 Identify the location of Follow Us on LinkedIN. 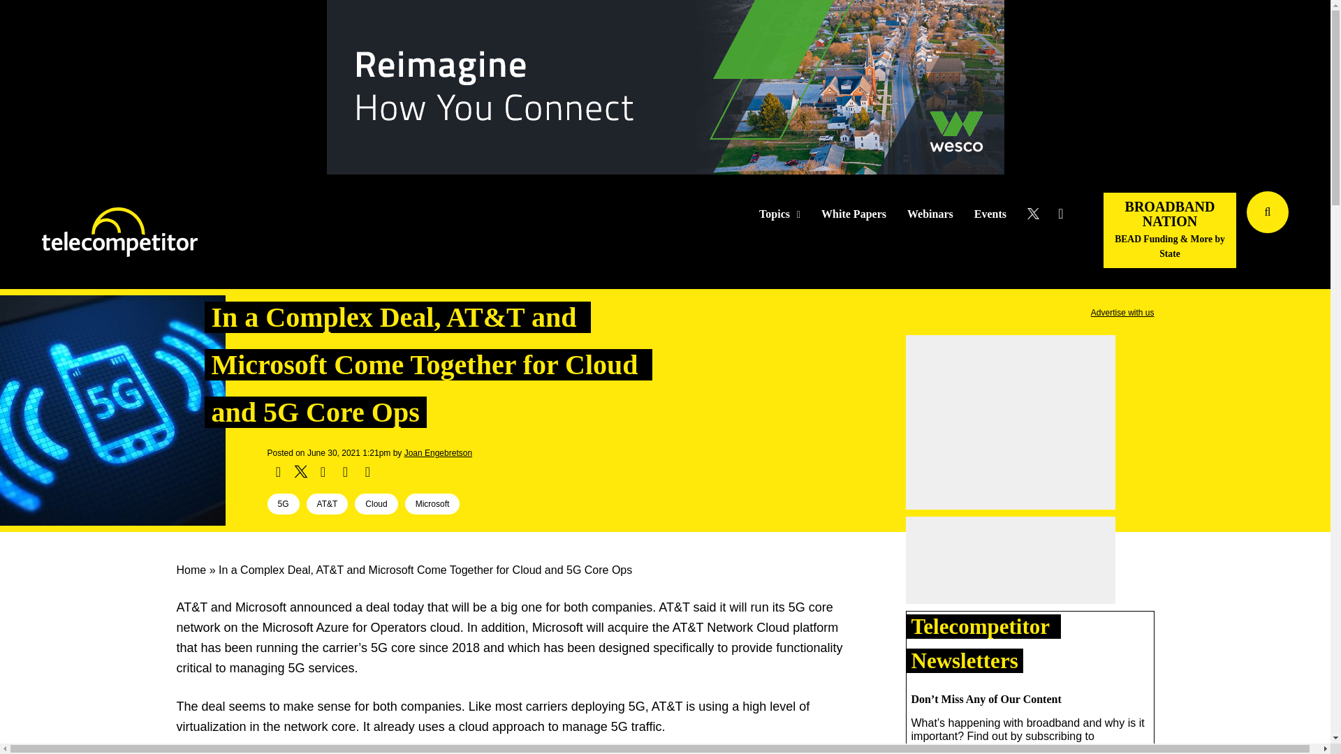
(1060, 214).